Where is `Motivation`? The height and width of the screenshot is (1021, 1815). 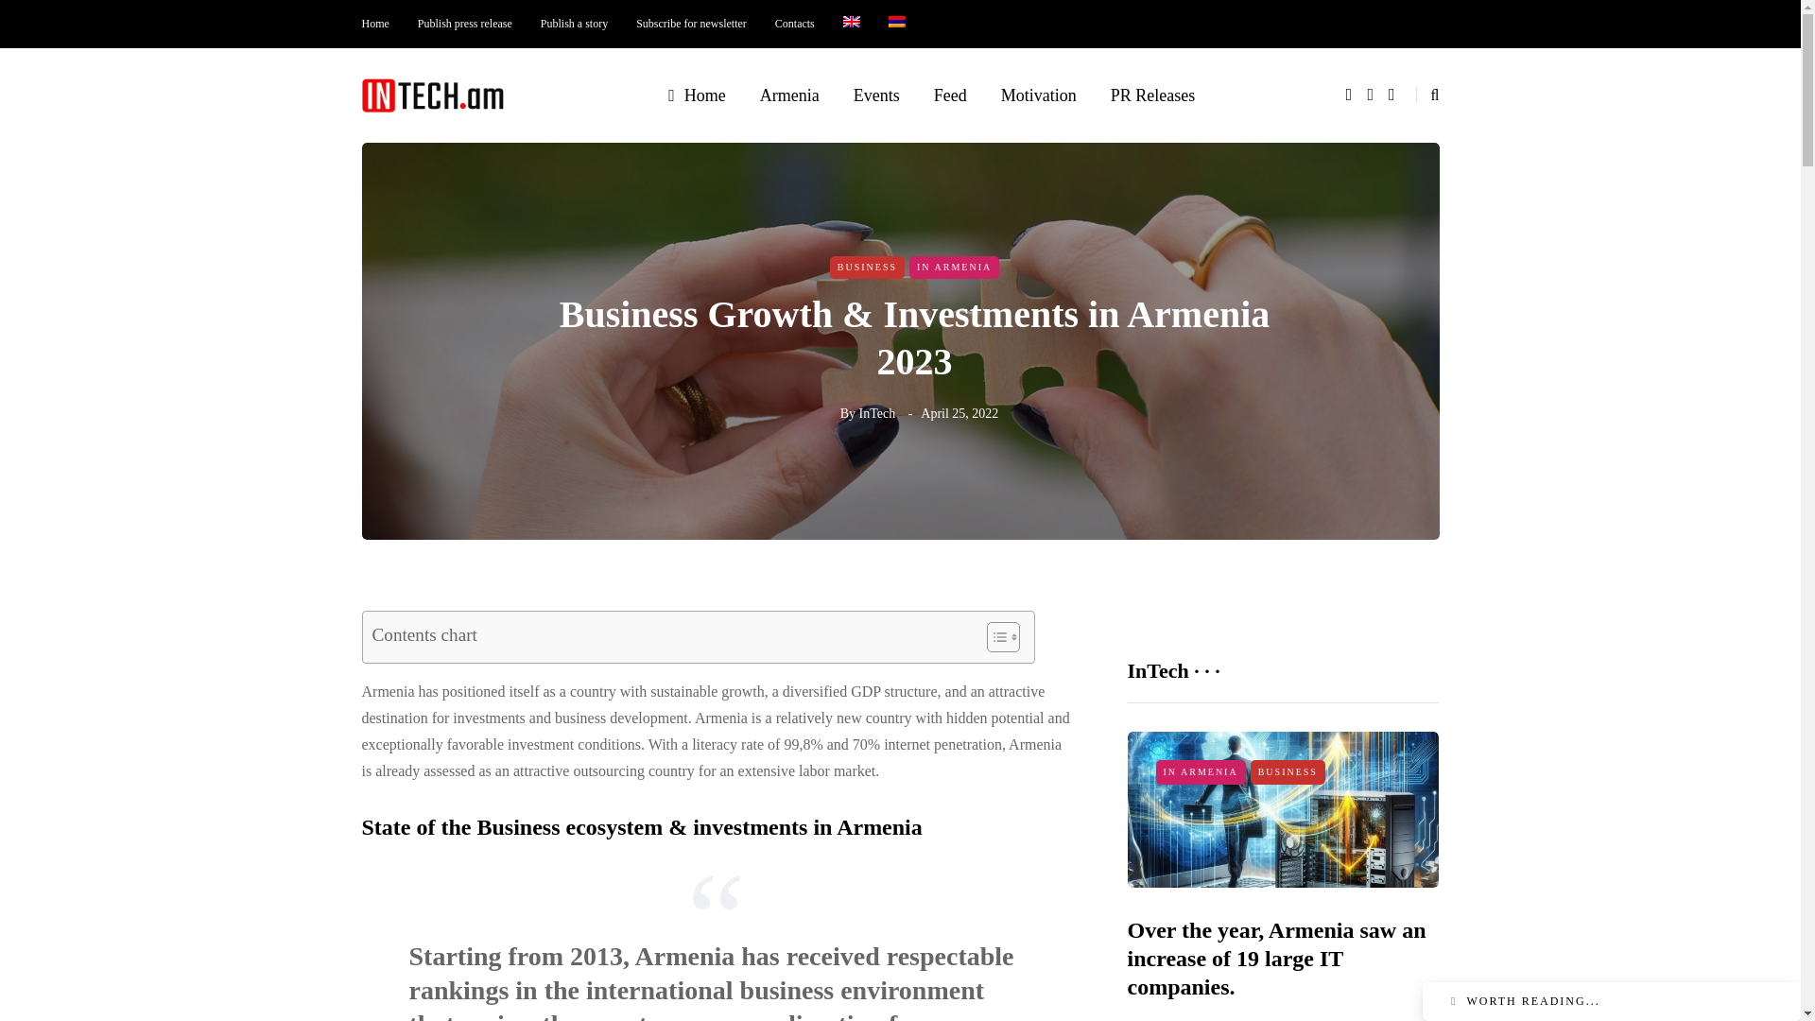 Motivation is located at coordinates (1038, 95).